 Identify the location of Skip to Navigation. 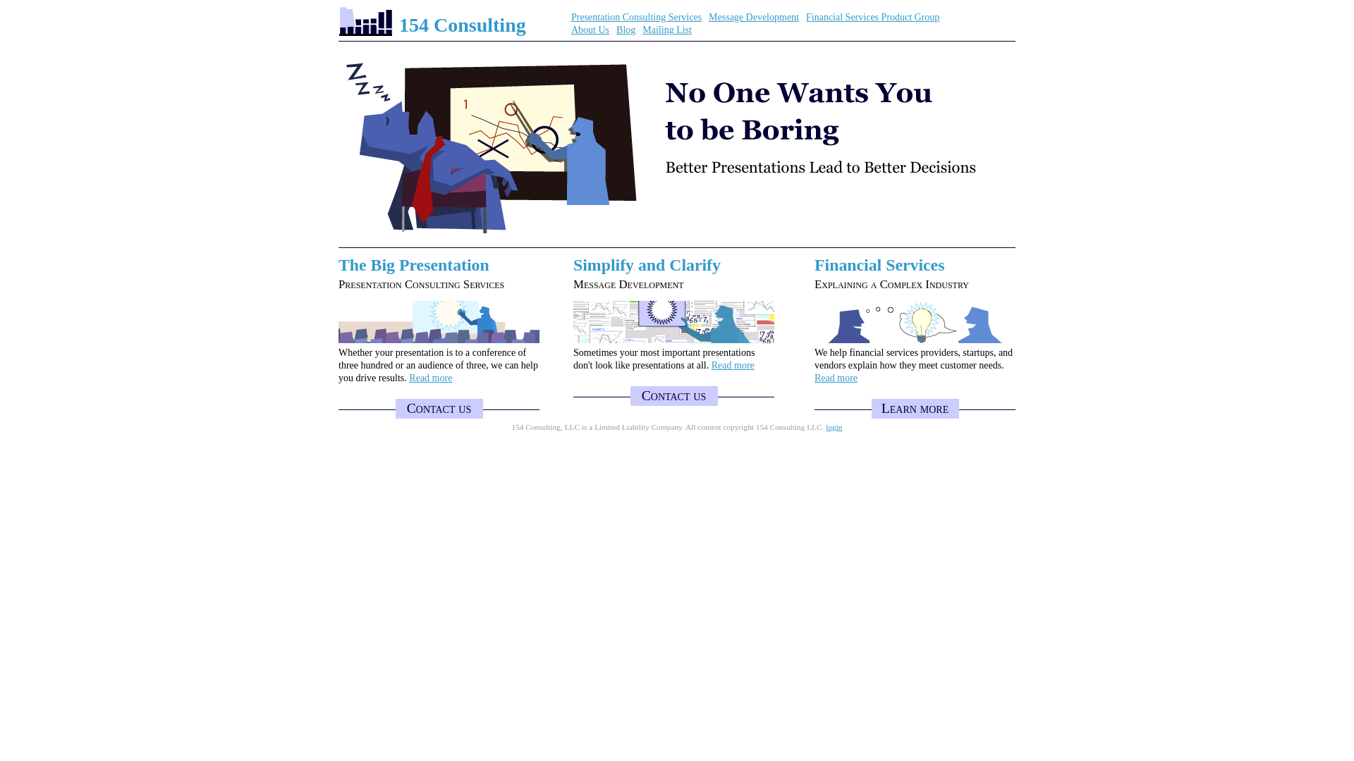
(986, 12).